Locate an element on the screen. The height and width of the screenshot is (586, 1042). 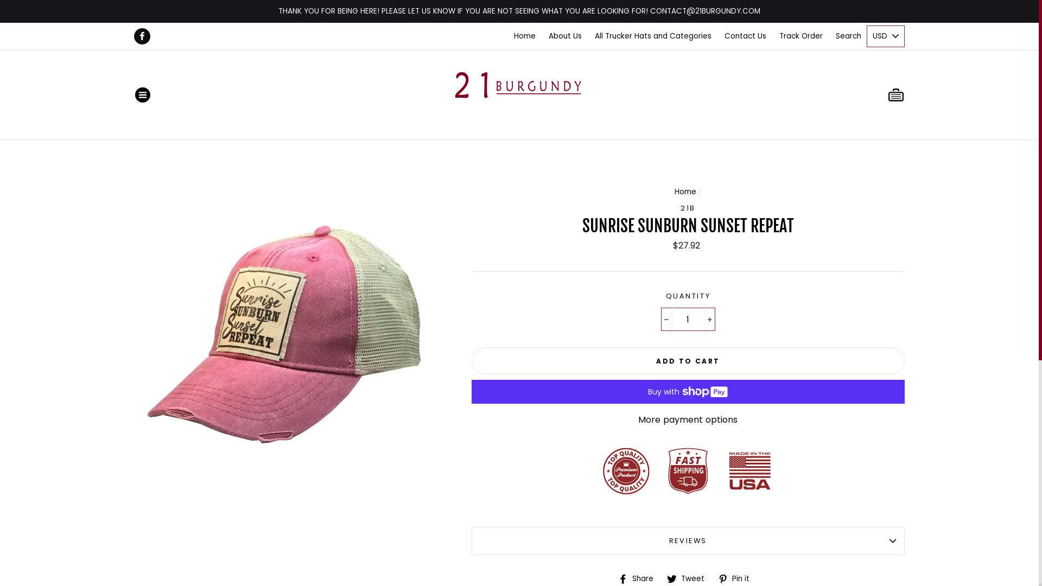
Pin it
Pin on Pinterest is located at coordinates (738, 578).